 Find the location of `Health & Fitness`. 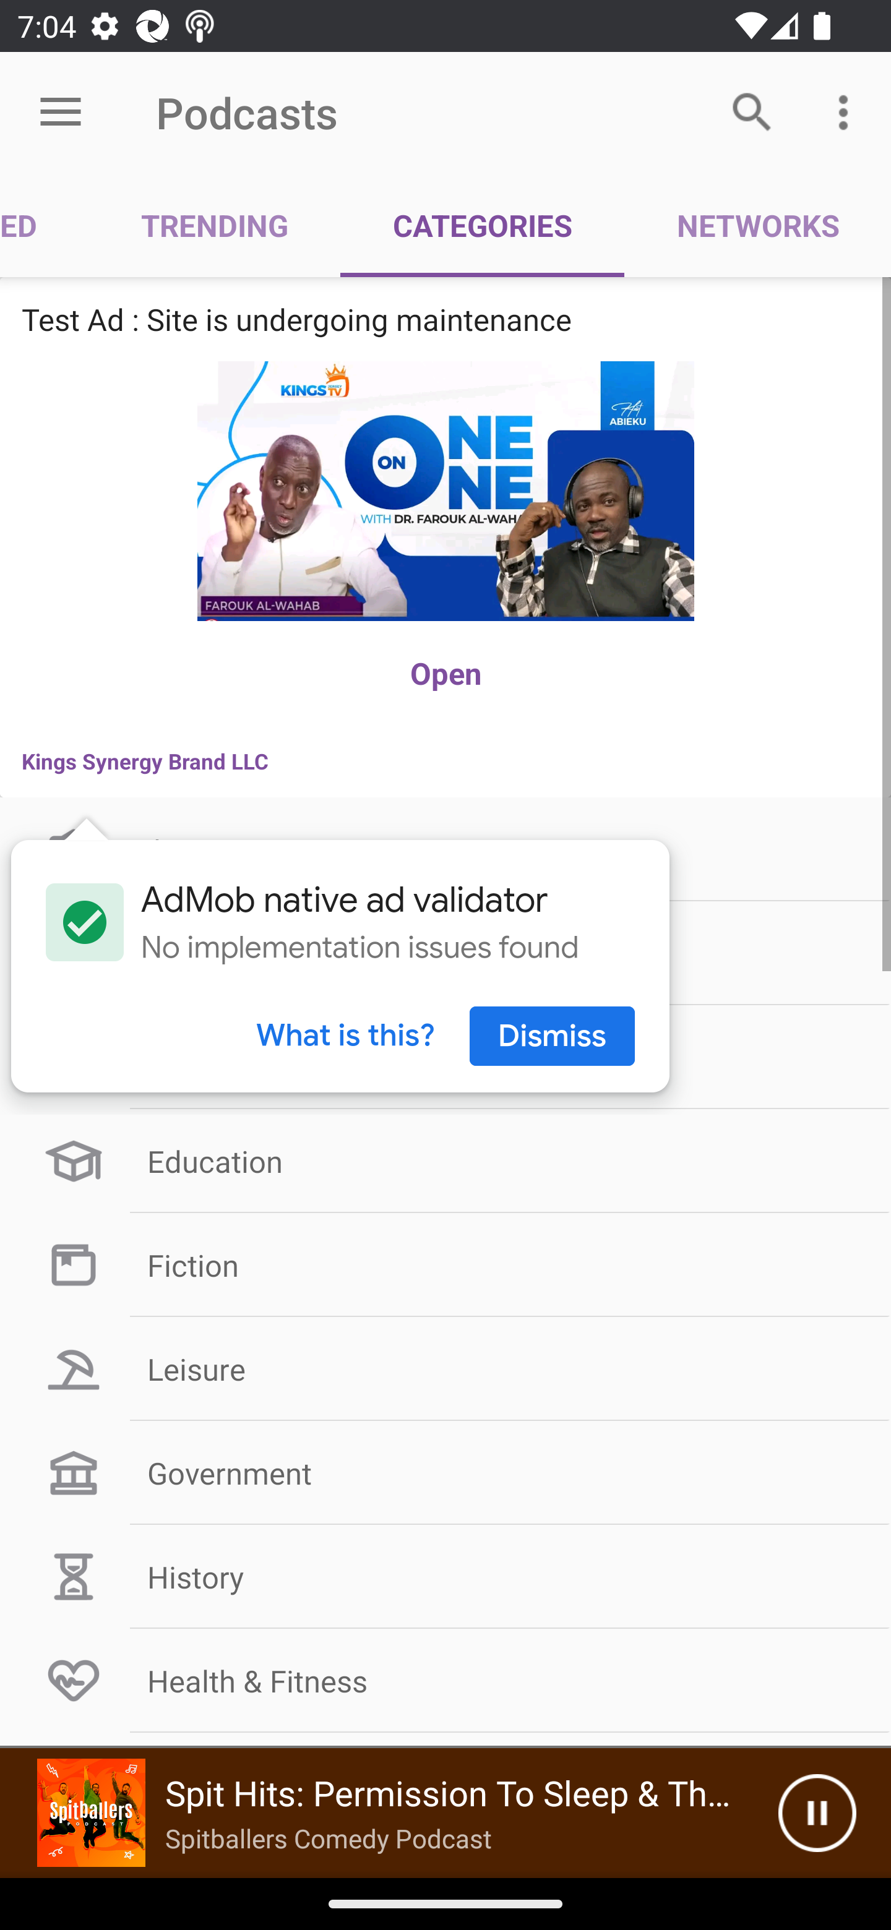

Health & Fitness is located at coordinates (445, 1681).